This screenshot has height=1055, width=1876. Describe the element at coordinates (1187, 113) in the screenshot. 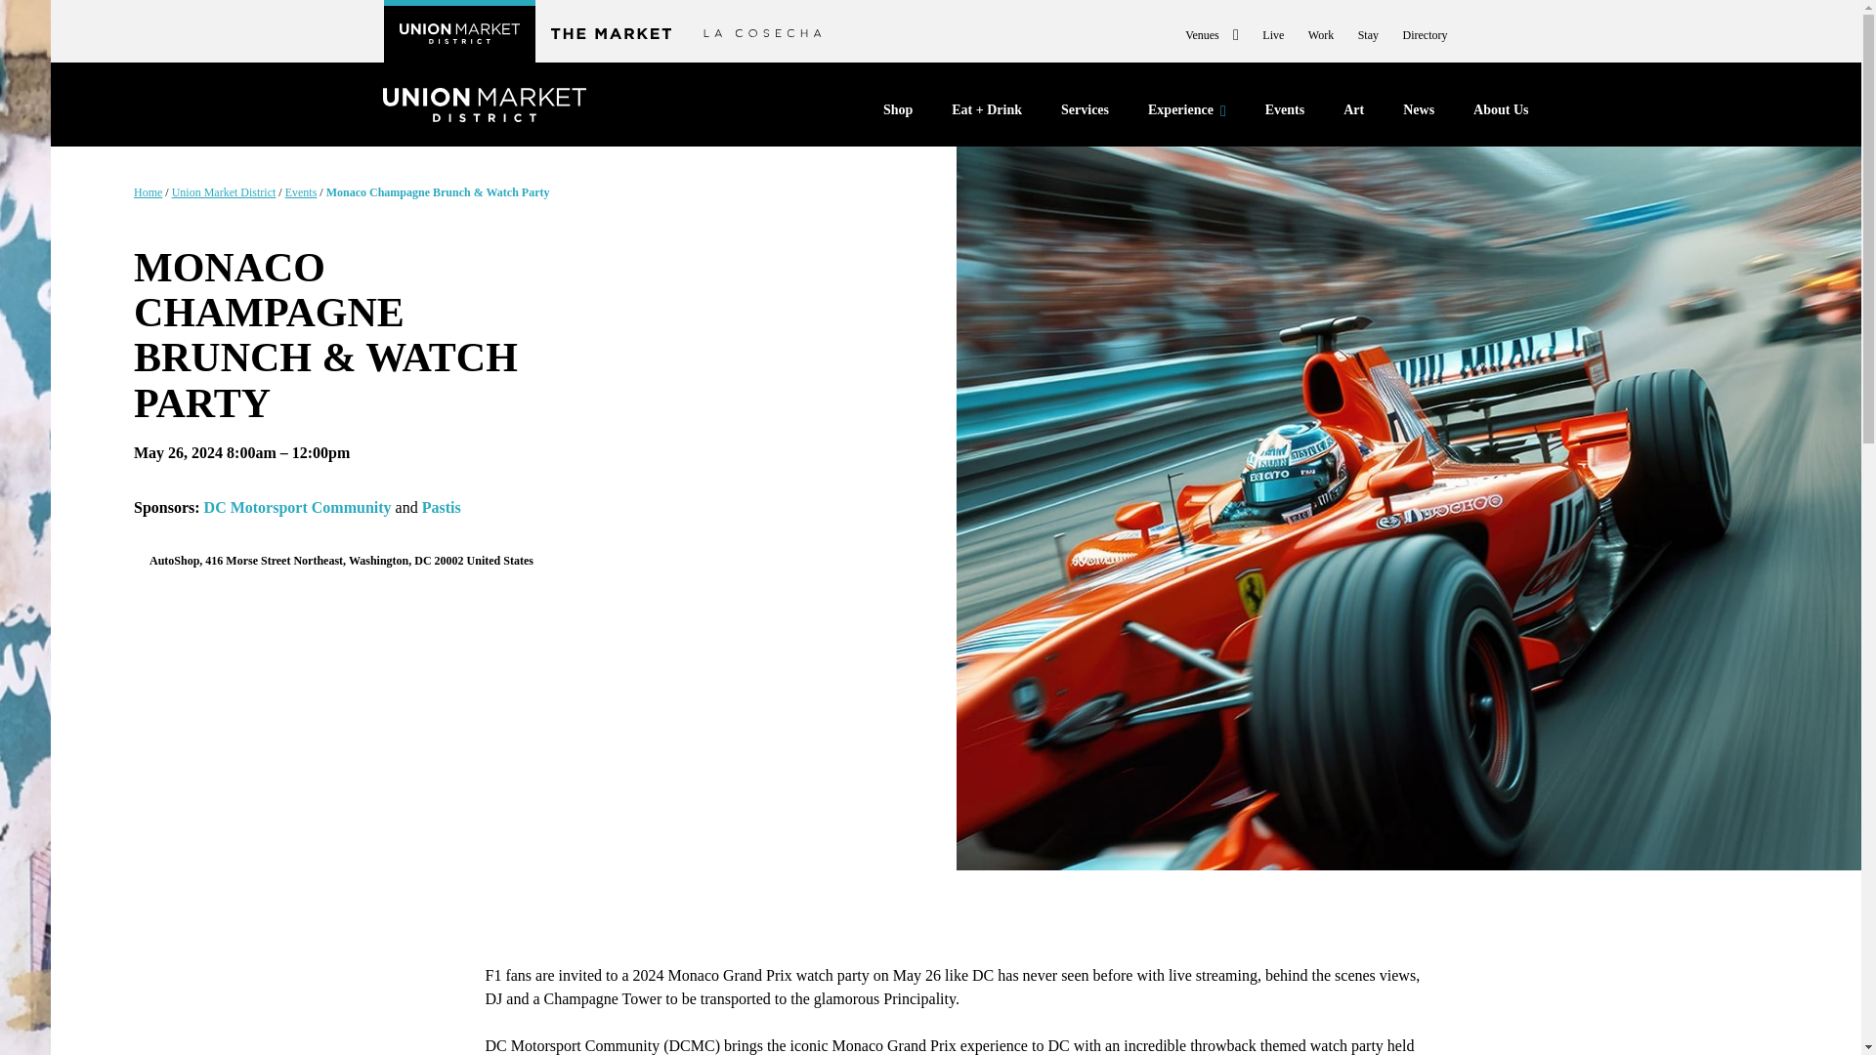

I see `Experience` at that location.